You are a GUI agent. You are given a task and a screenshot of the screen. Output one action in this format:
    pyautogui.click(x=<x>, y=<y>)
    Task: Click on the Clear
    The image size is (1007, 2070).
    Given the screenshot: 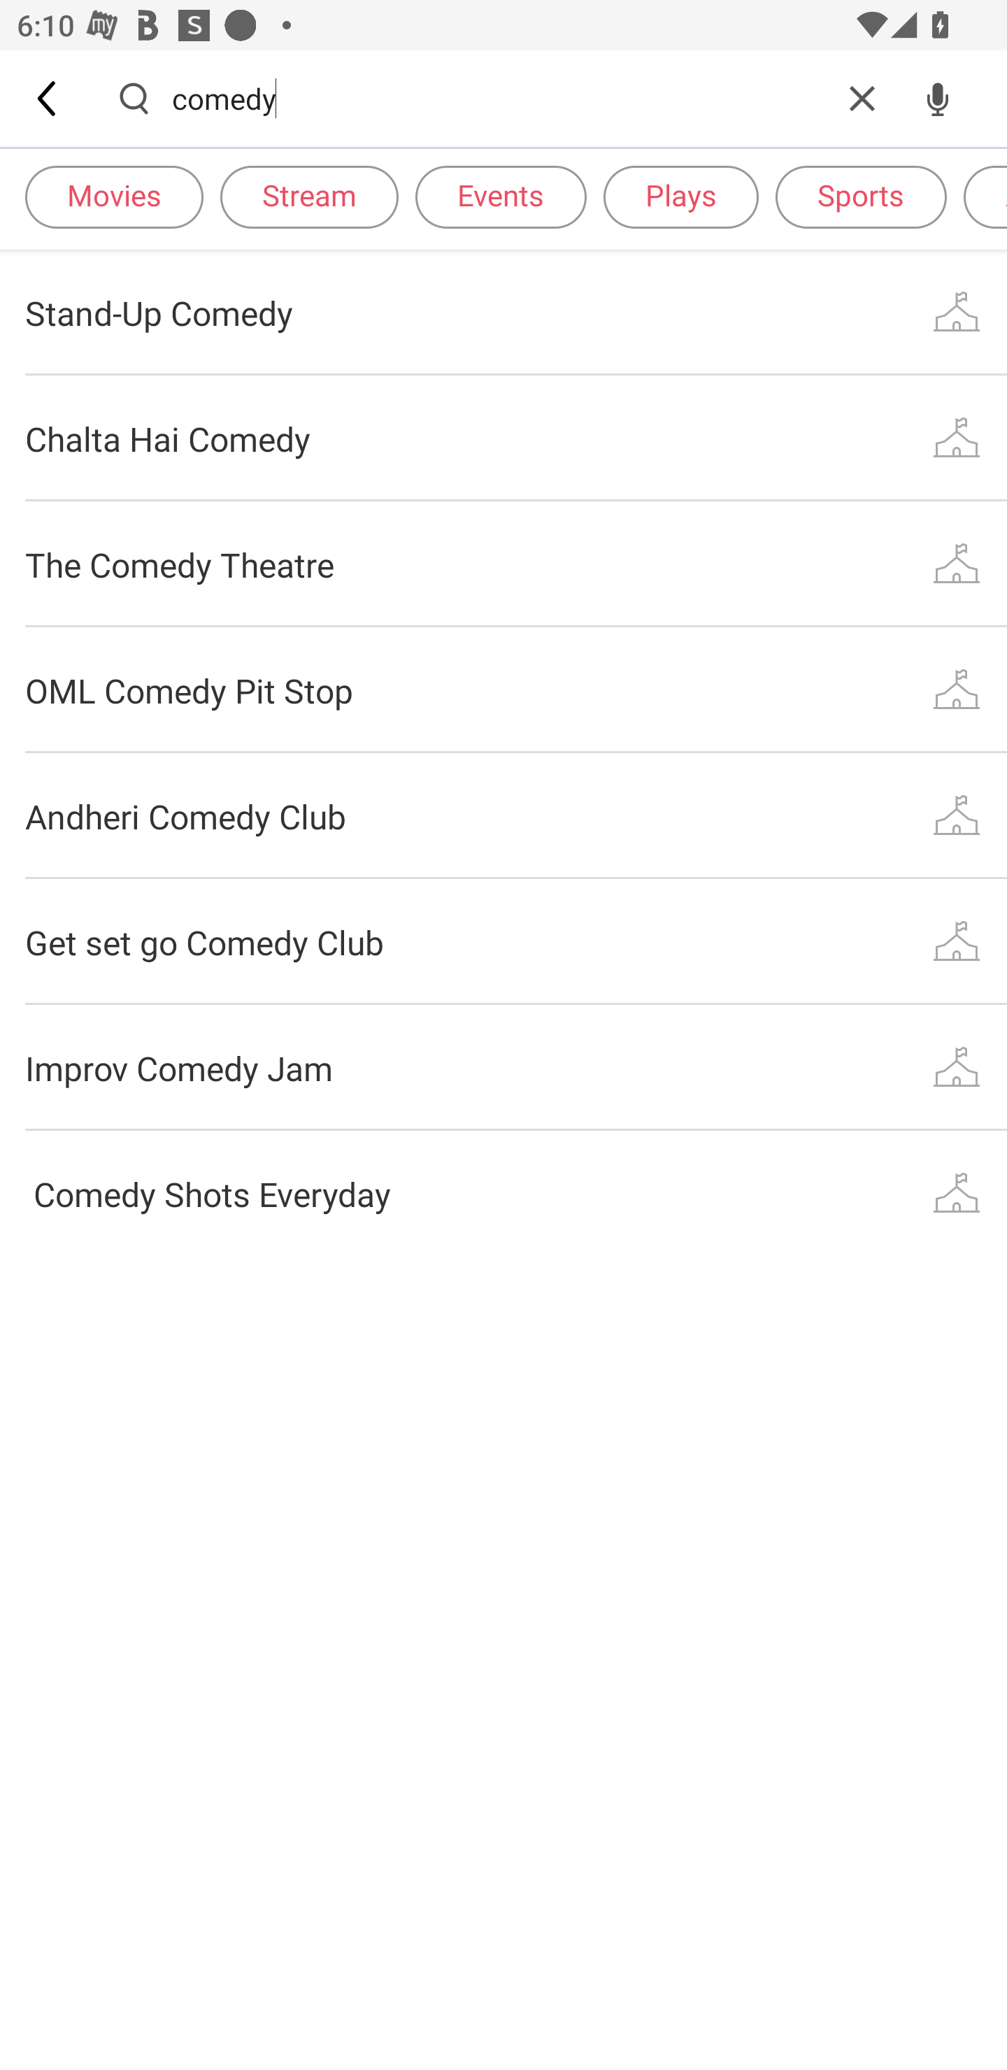 What is the action you would take?
    pyautogui.click(x=862, y=98)
    